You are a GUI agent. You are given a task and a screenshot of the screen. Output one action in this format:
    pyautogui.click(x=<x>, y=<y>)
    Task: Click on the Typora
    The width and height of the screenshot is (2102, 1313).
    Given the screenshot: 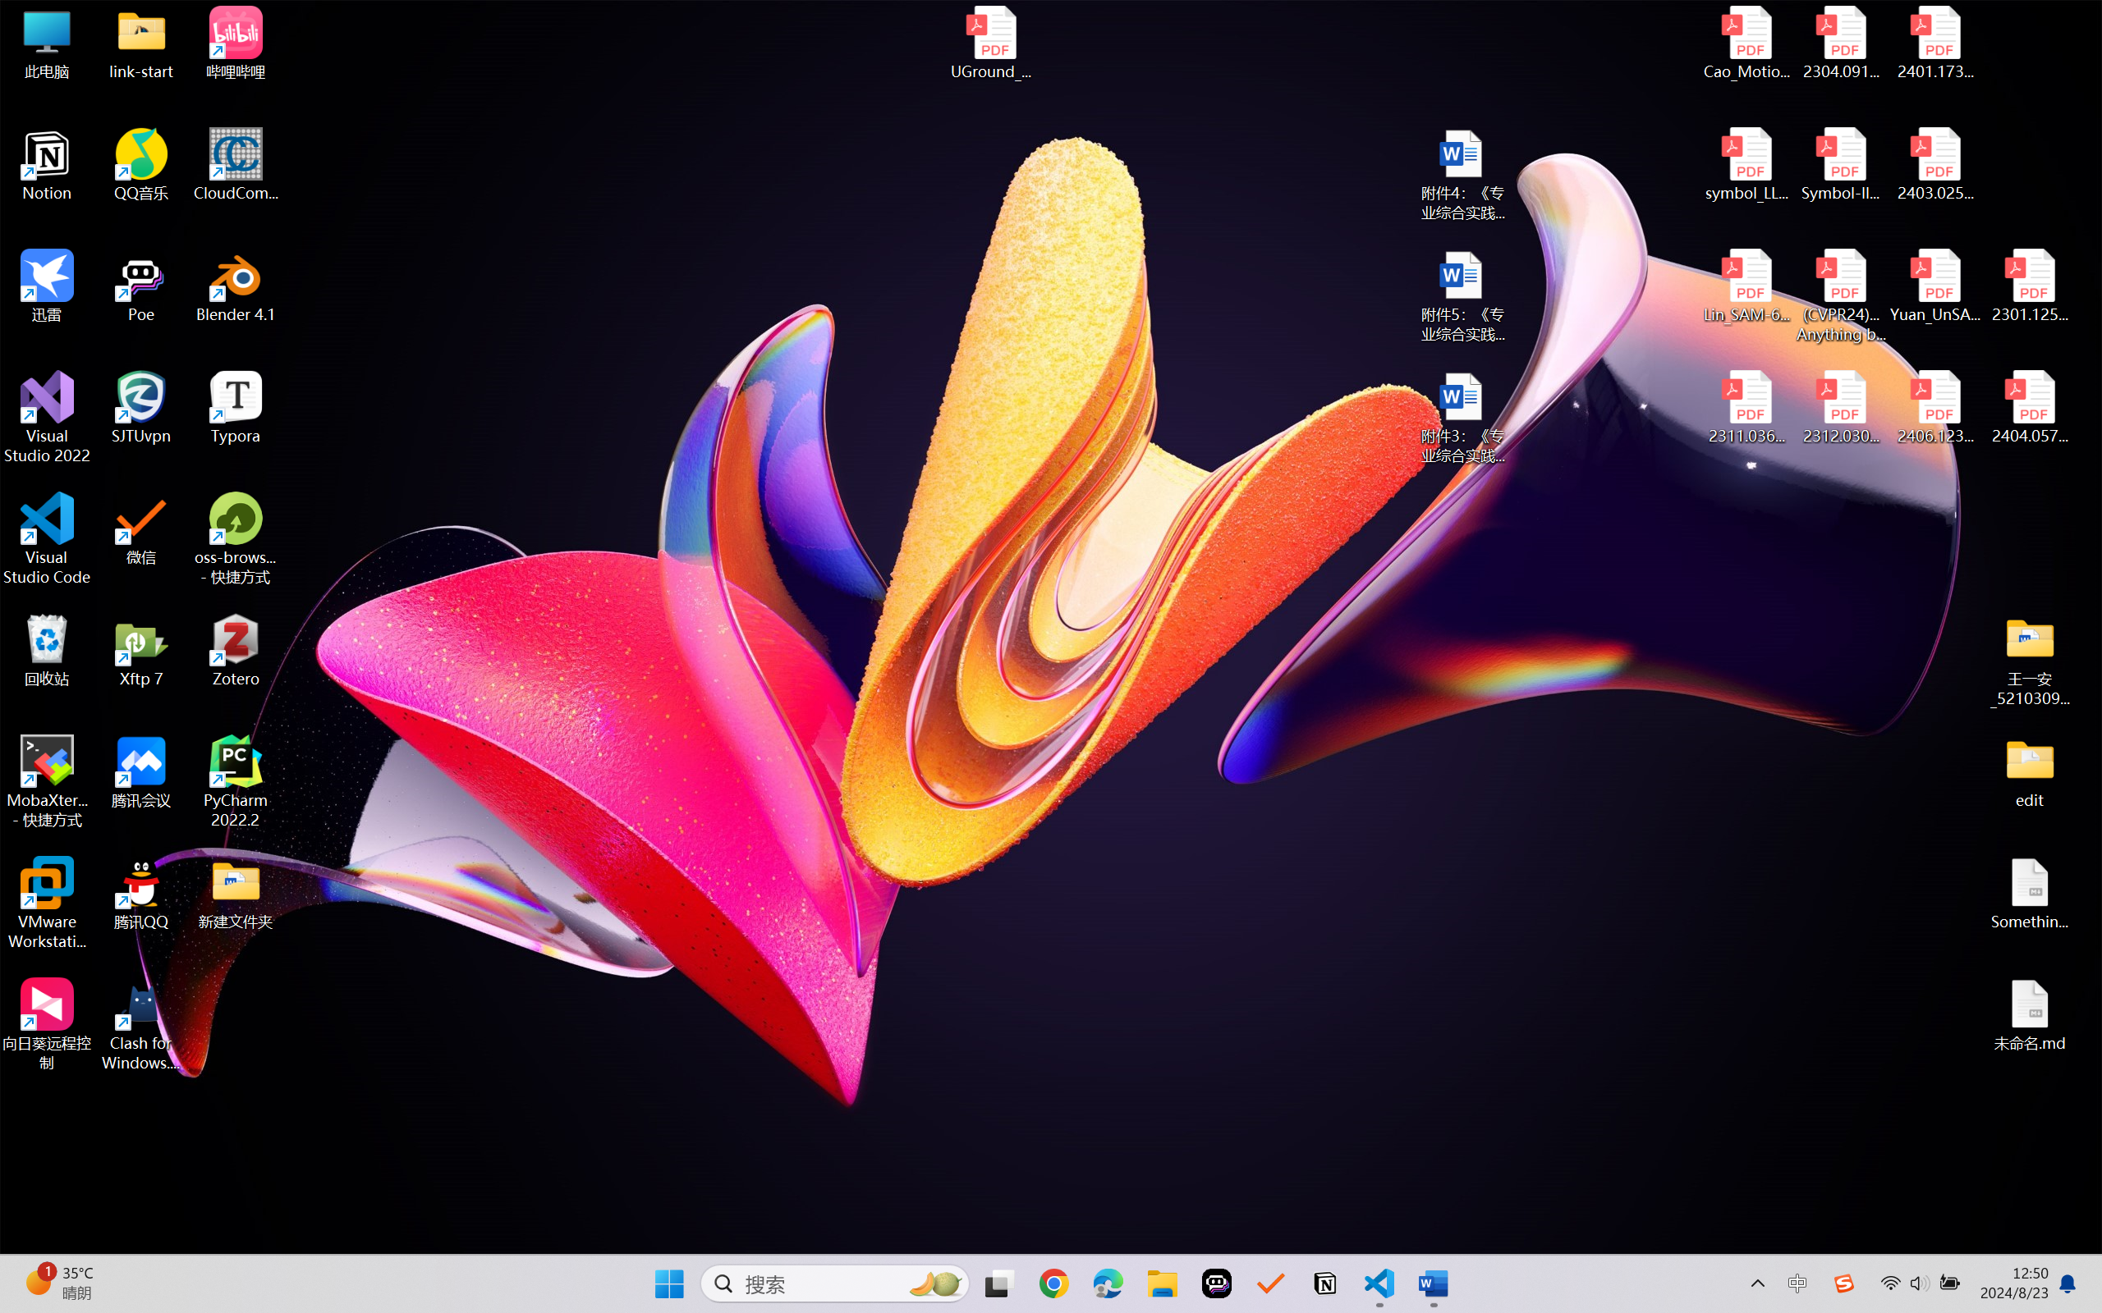 What is the action you would take?
    pyautogui.click(x=236, y=408)
    